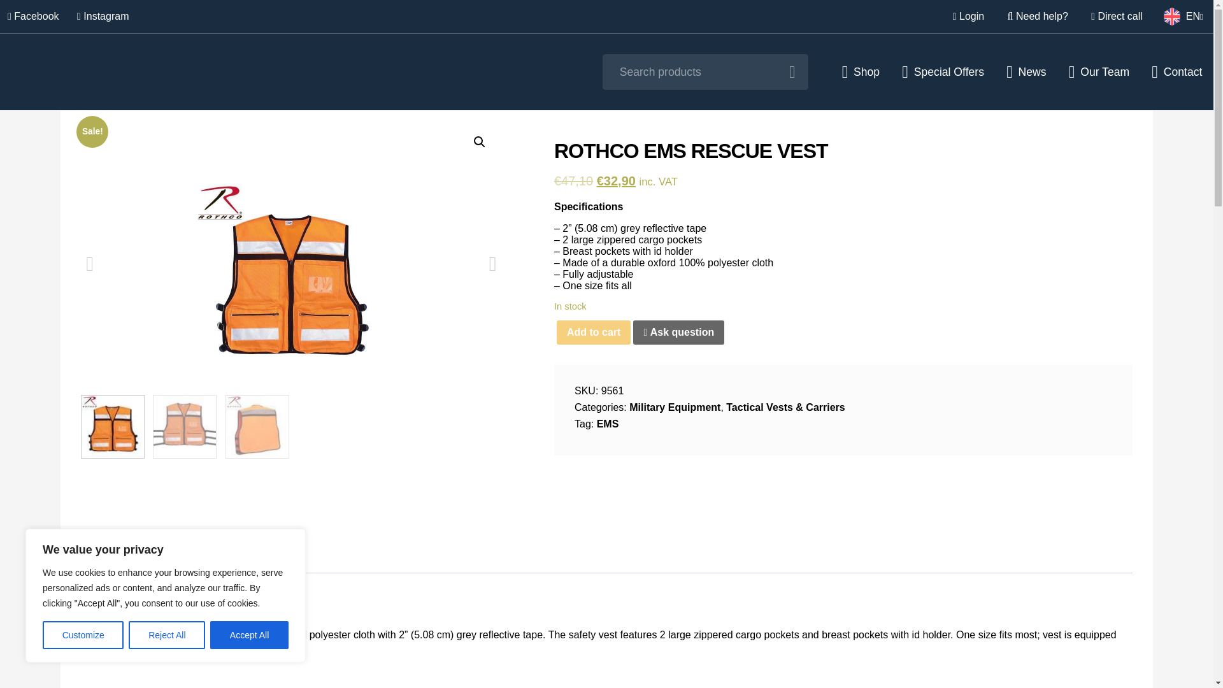 The width and height of the screenshot is (1223, 688). I want to click on Follow us on Instagram, so click(103, 17).